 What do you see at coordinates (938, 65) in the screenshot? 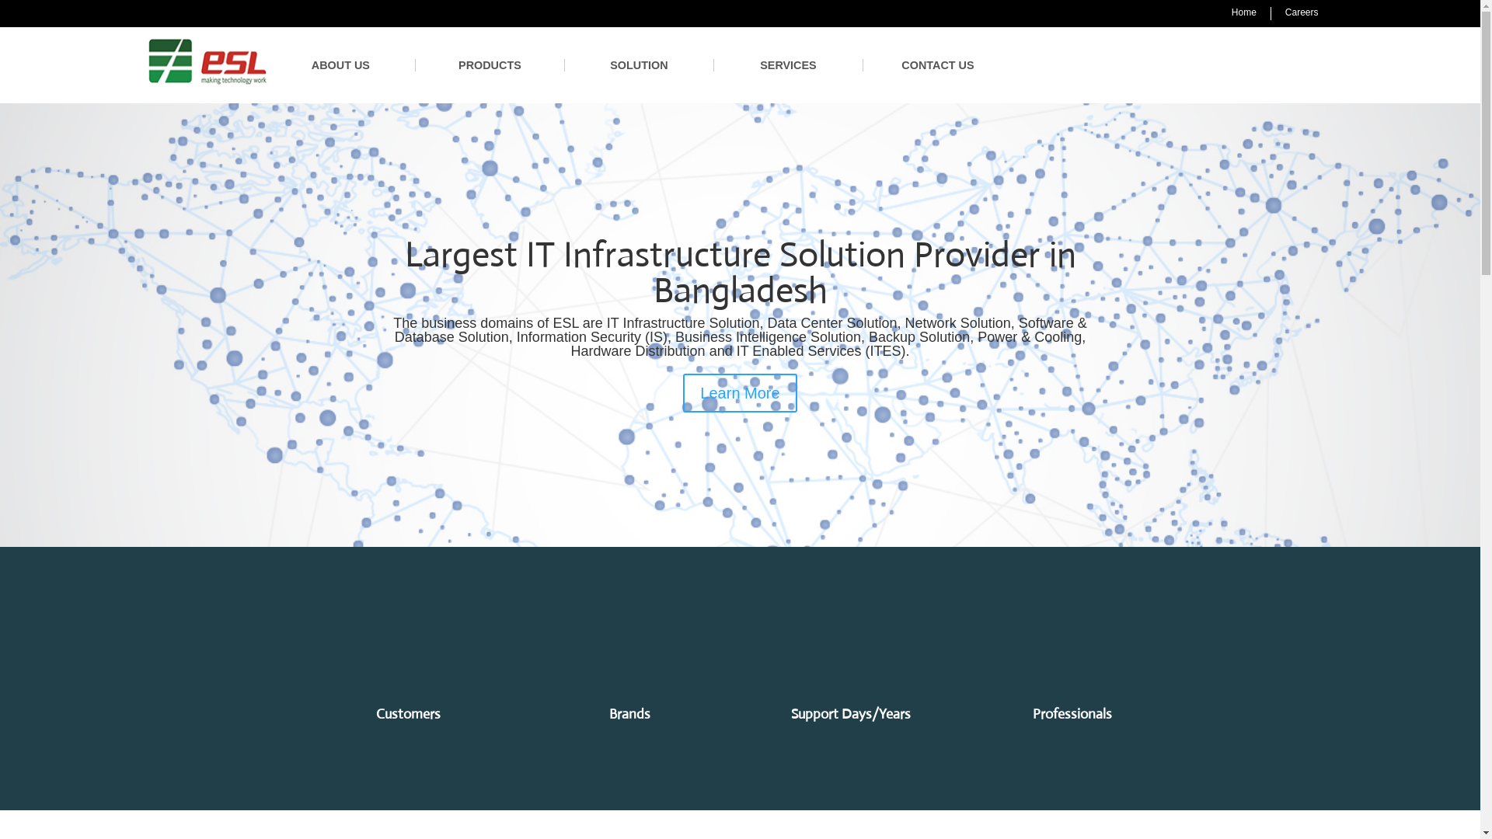
I see `CONTACT US` at bounding box center [938, 65].